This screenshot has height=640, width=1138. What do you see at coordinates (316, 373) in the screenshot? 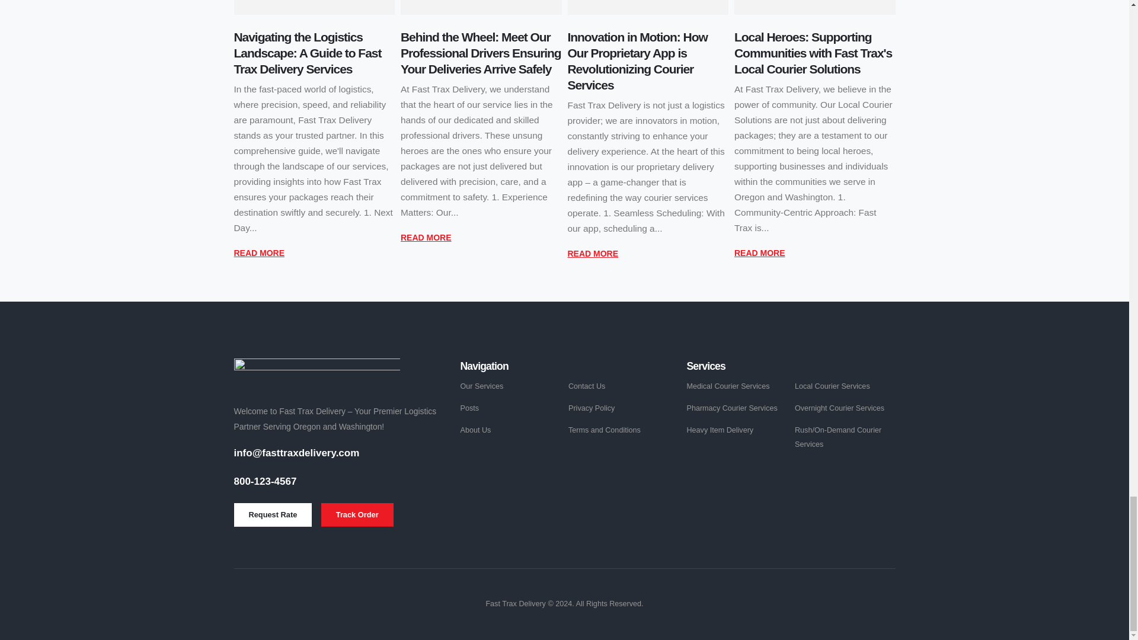
I see `fasttraxdelivery-logo-white` at bounding box center [316, 373].